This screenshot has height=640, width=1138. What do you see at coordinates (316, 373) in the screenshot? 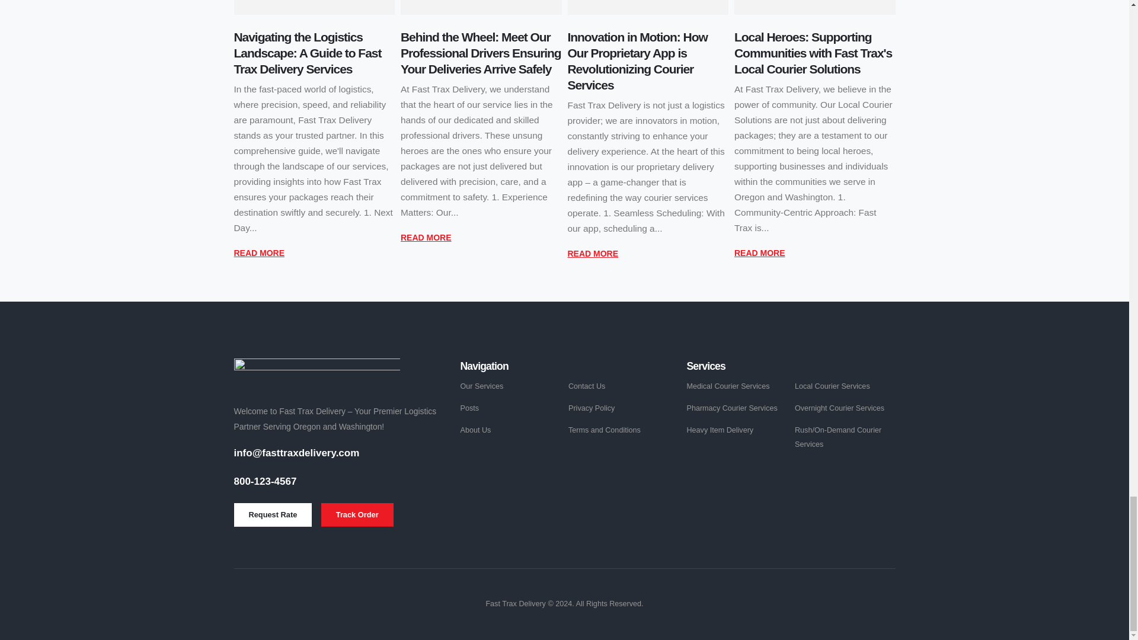
I see `fasttraxdelivery-logo-white` at bounding box center [316, 373].